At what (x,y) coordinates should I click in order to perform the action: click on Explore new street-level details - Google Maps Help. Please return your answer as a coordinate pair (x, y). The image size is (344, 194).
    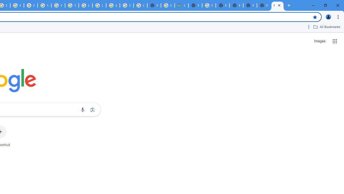
    Looking at the image, I should click on (168, 5).